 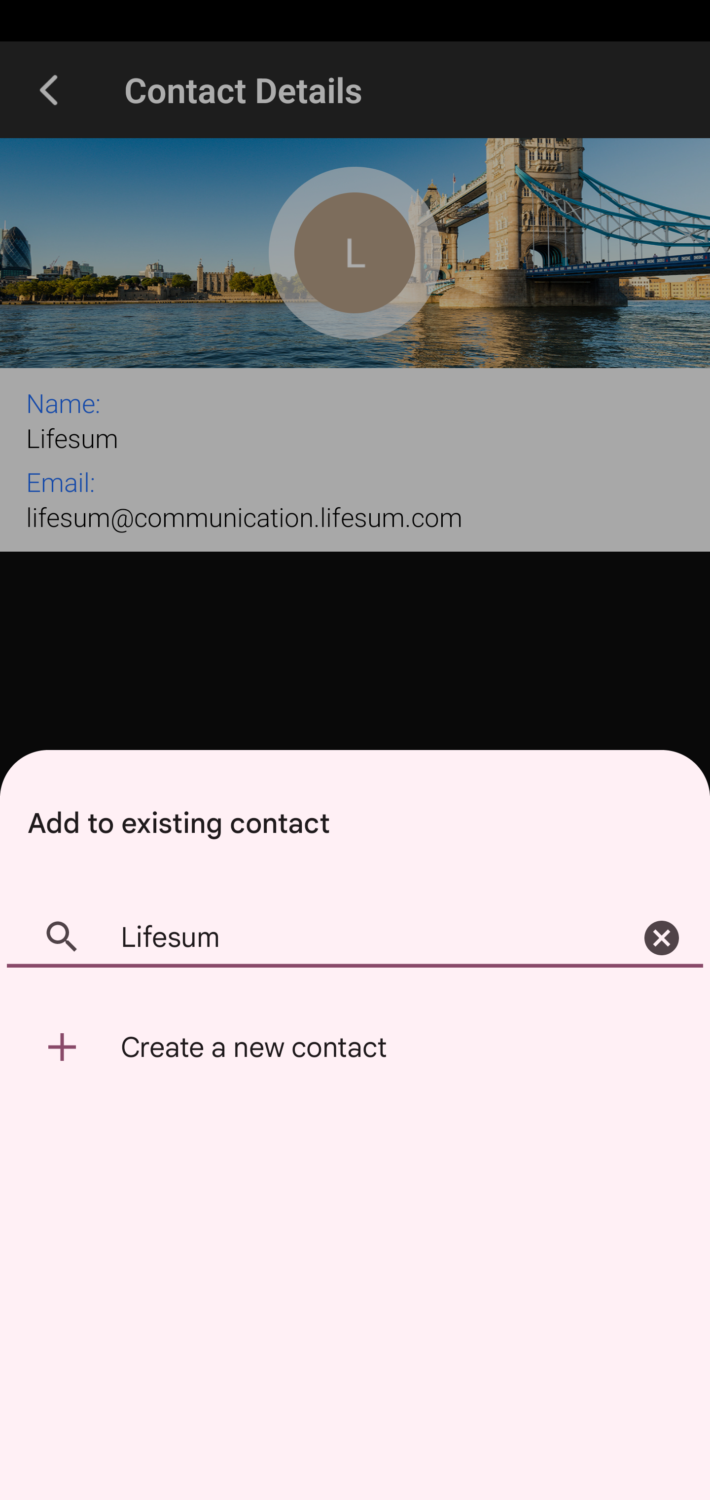 I want to click on Clear search, so click(x=662, y=938).